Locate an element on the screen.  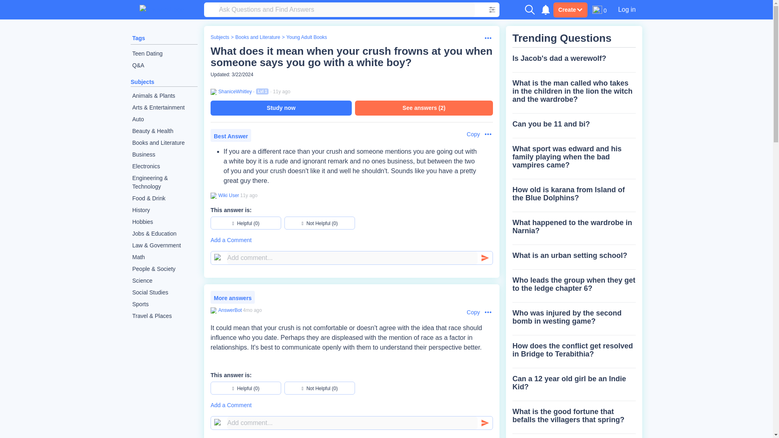
Sports is located at coordinates (164, 304).